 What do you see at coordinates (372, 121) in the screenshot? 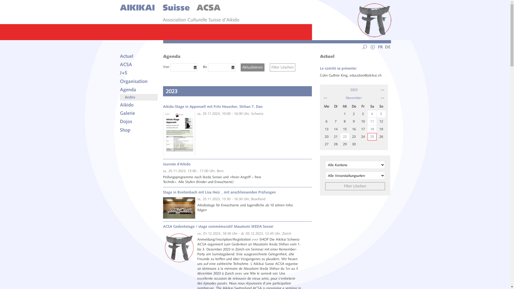
I see `11` at bounding box center [372, 121].